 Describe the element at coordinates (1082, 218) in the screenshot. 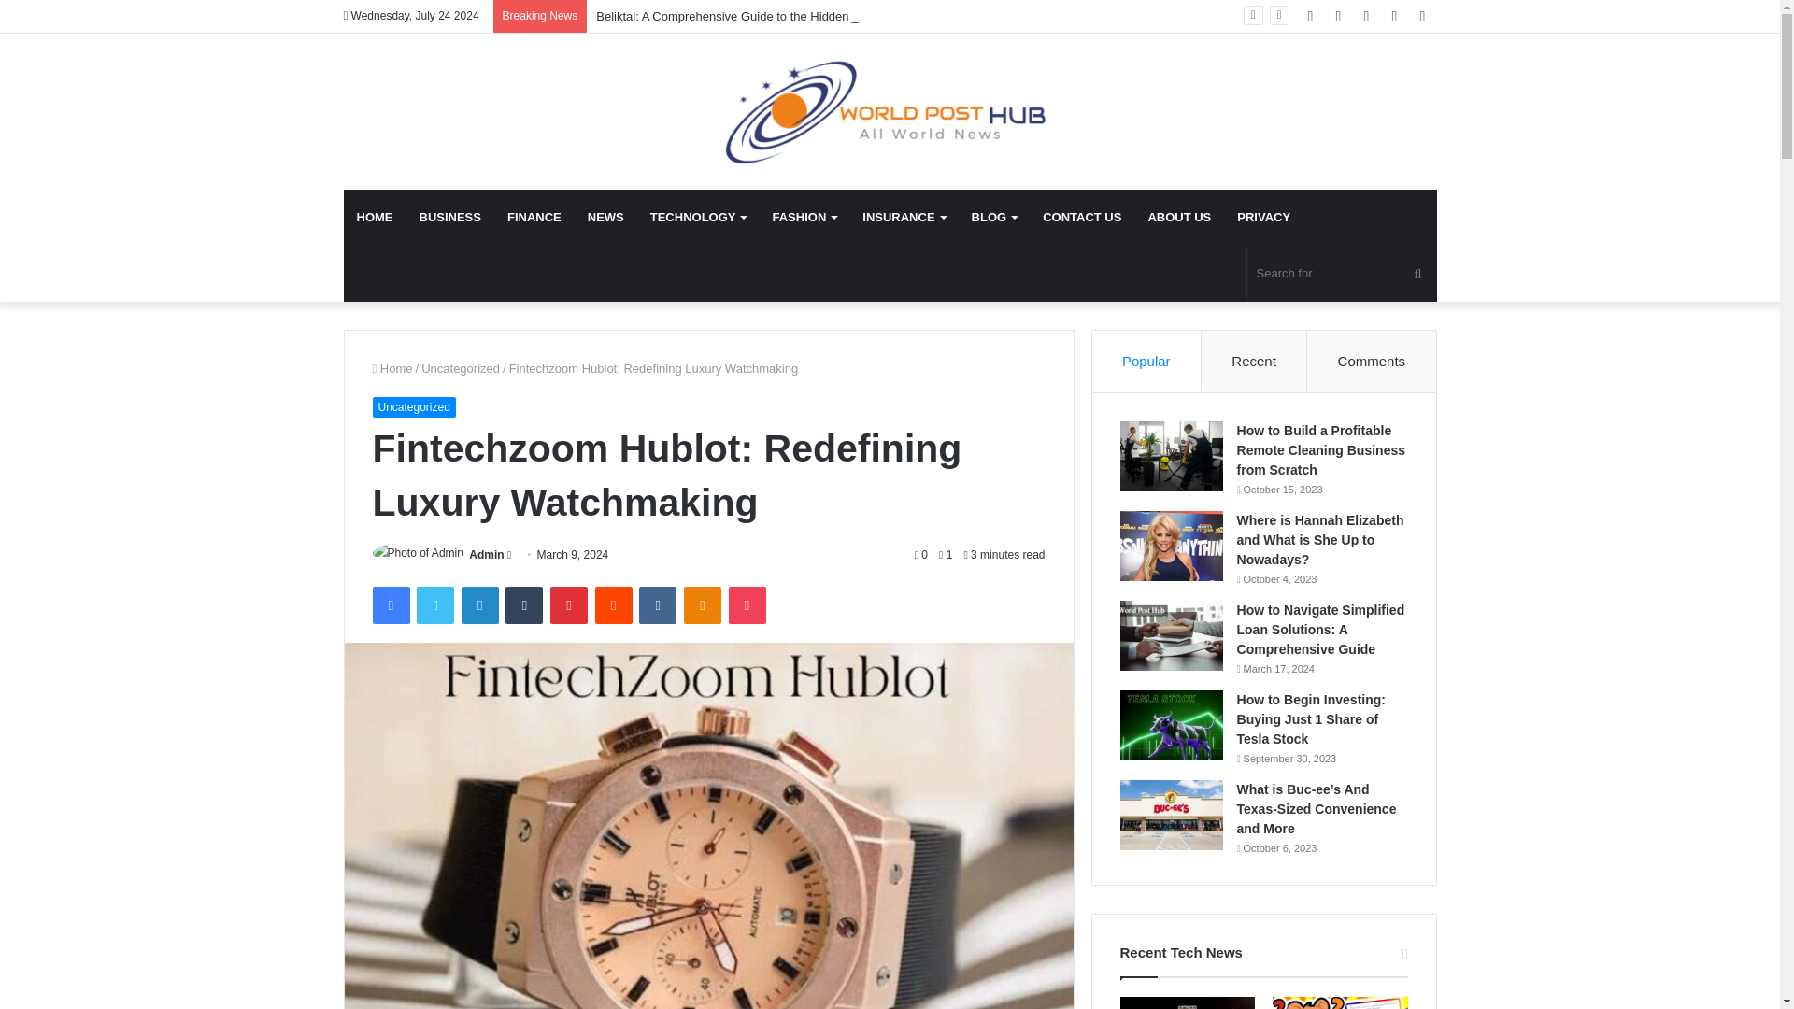

I see `CONTACT US` at that location.